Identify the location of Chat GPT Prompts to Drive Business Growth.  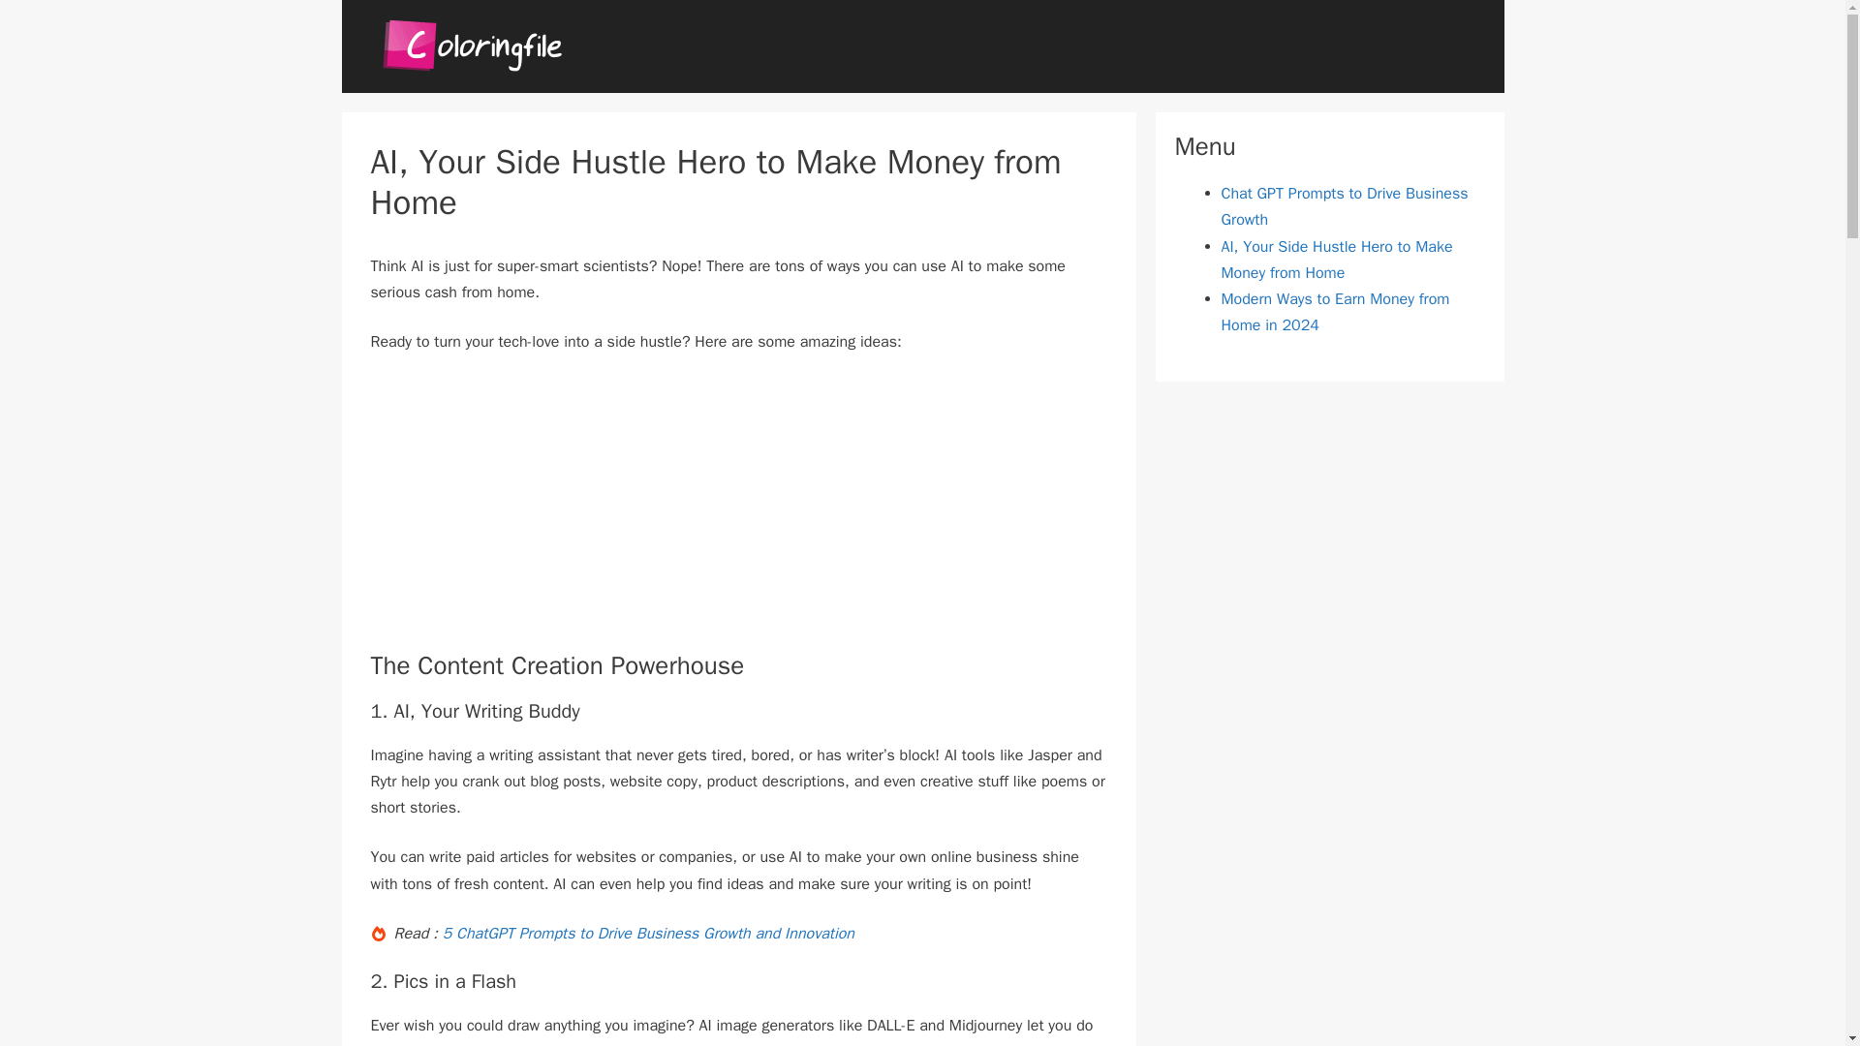
(1343, 206).